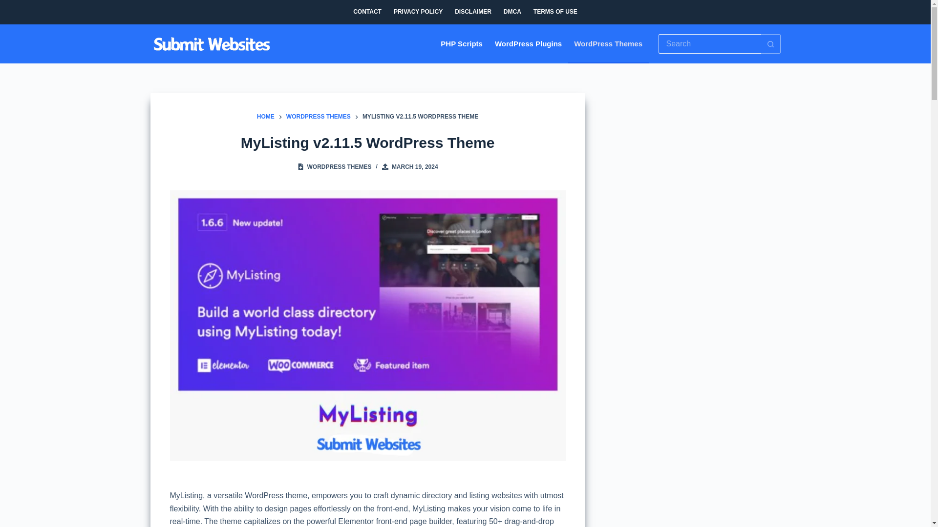  What do you see at coordinates (609, 43) in the screenshot?
I see `WordPress Themes` at bounding box center [609, 43].